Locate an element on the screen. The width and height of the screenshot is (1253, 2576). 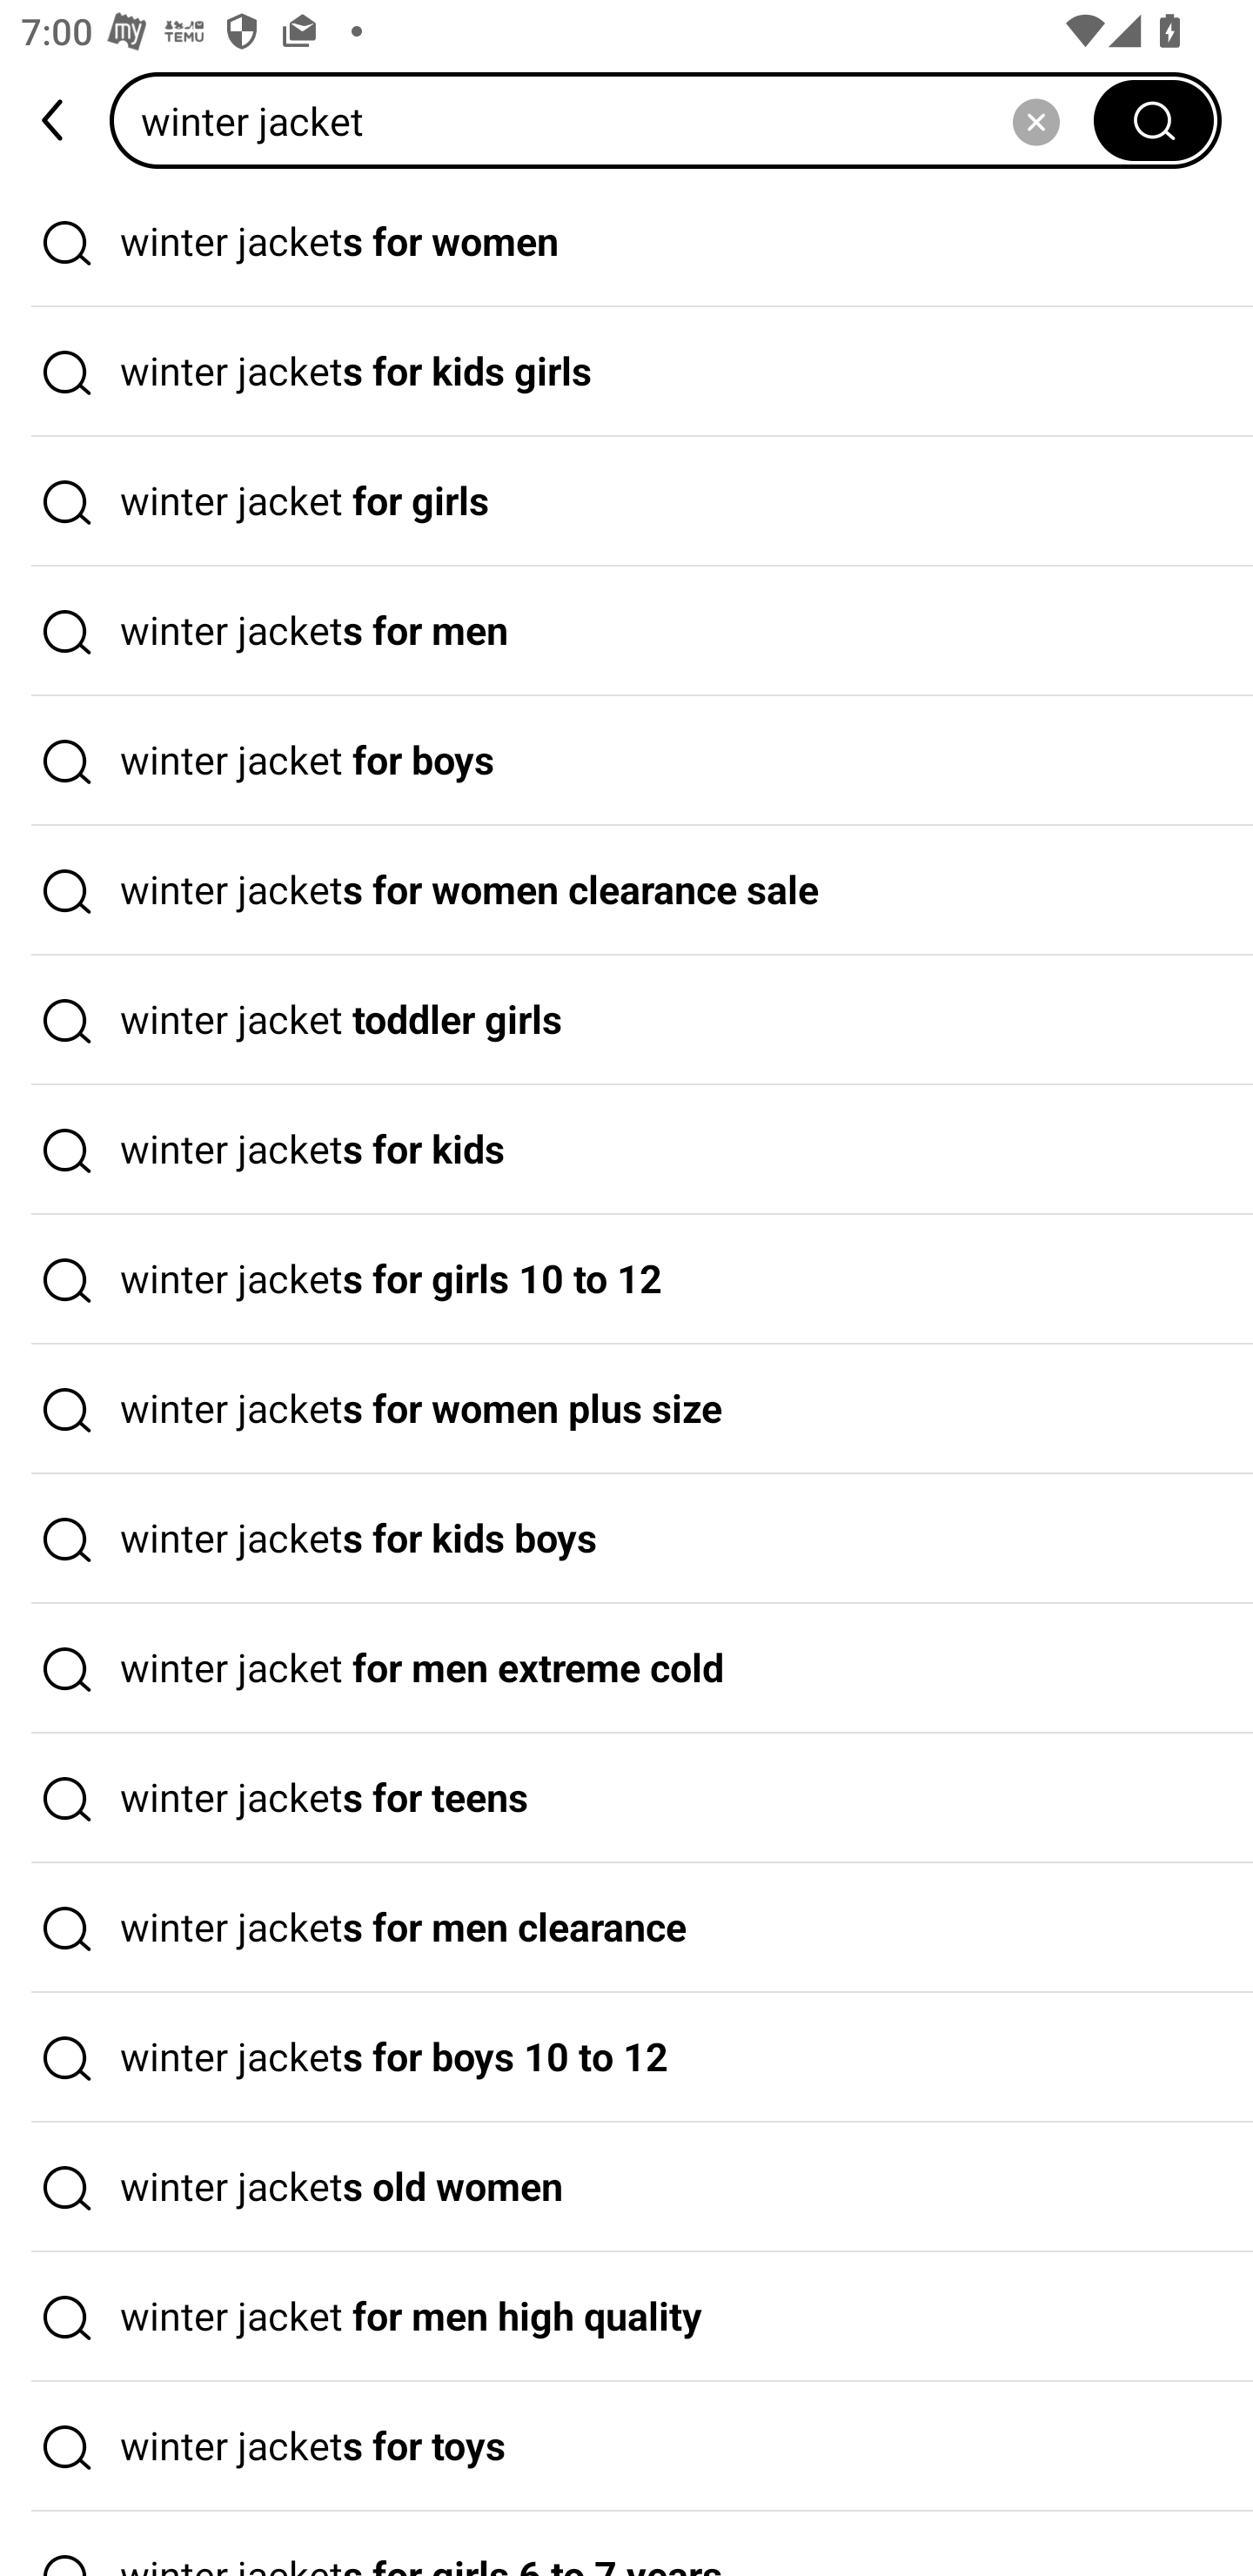
winter jackets for girls 10 to 12 is located at coordinates (626, 1280).